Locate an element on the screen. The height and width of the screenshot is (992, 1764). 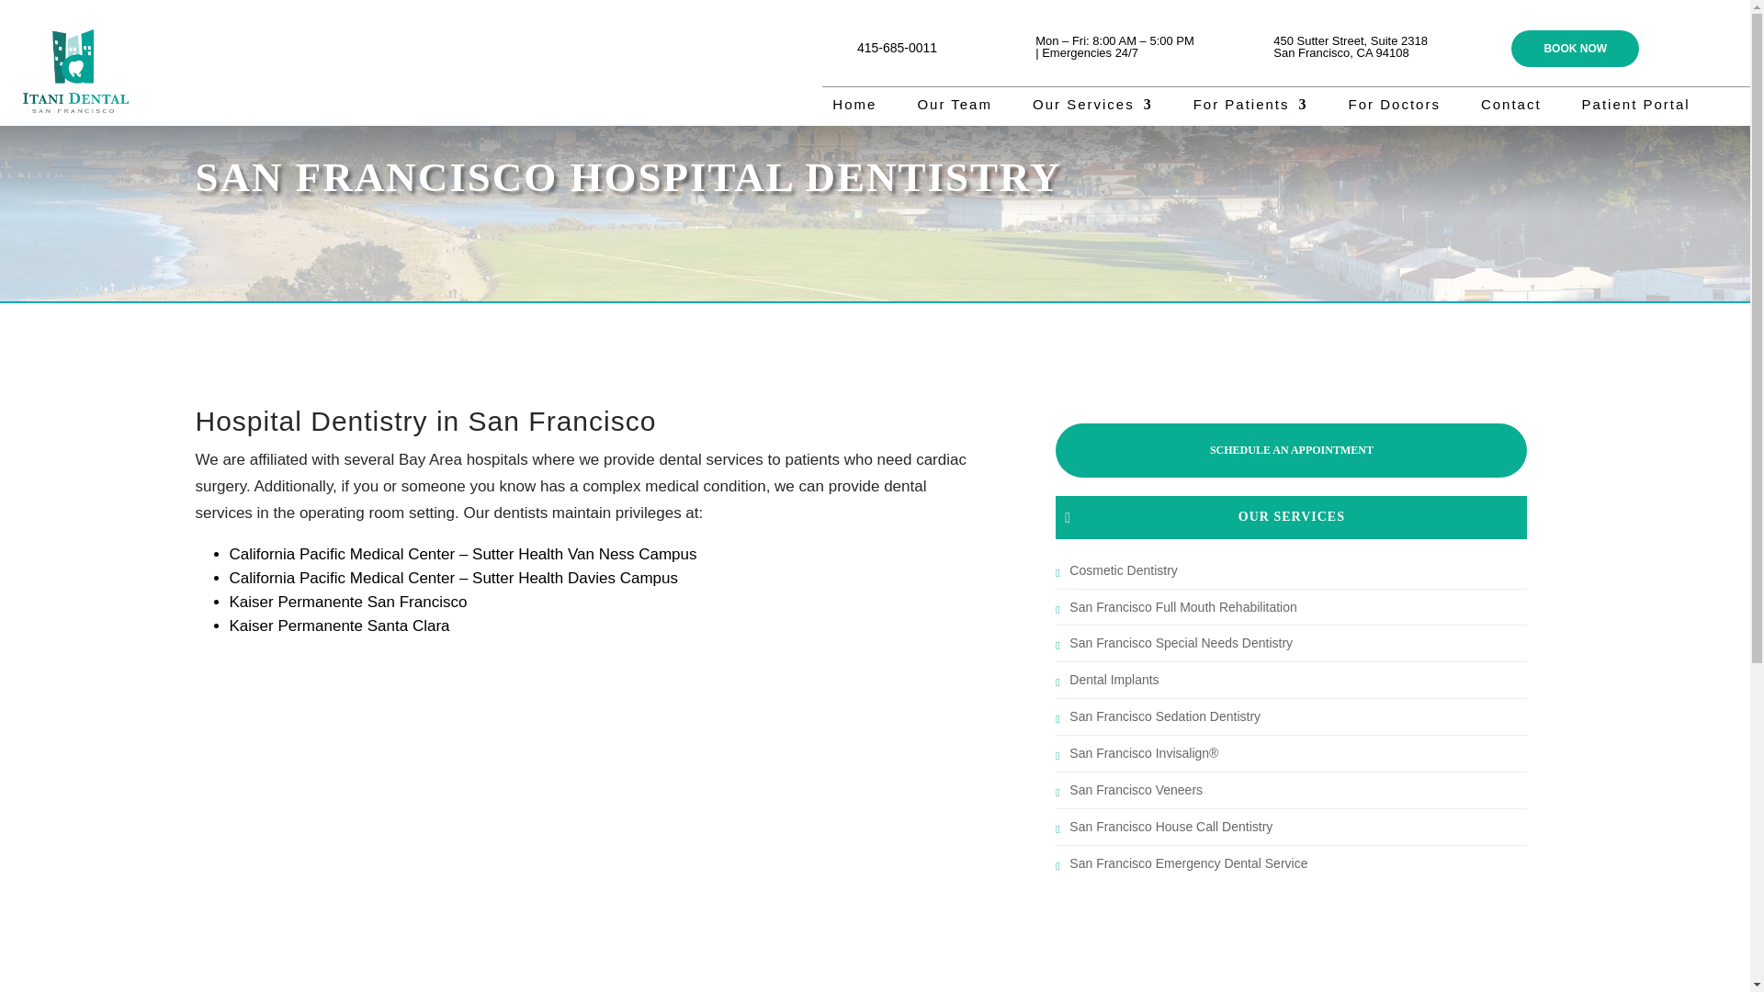
Dental Implants is located at coordinates (1114, 680).